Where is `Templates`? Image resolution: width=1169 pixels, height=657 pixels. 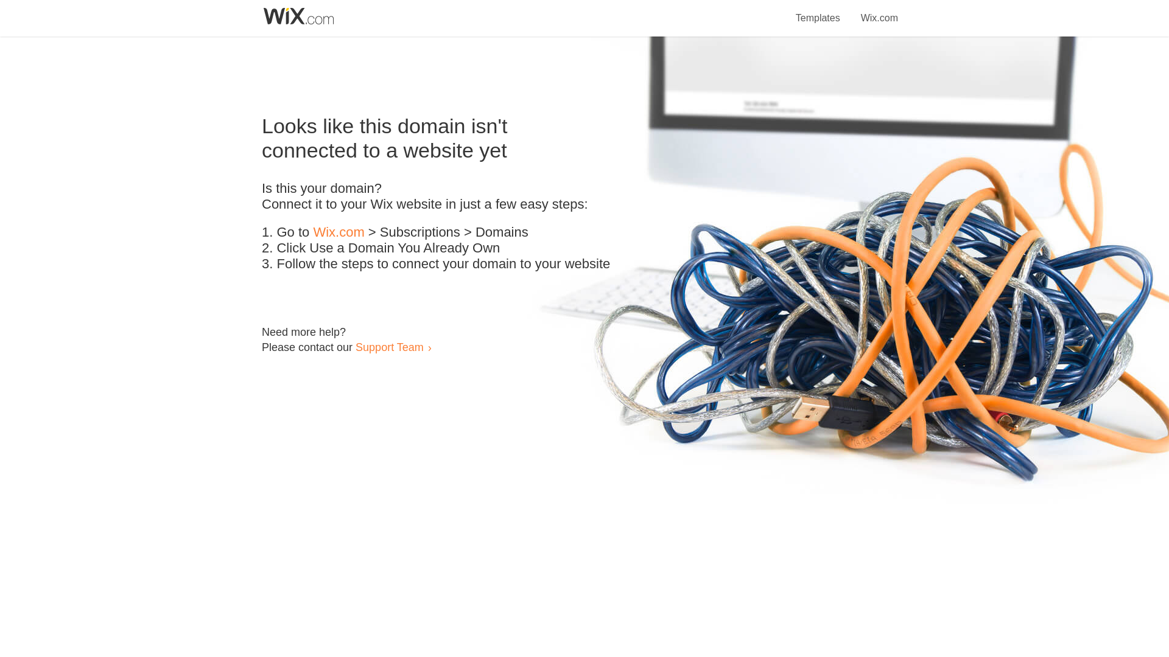
Templates is located at coordinates (818, 11).